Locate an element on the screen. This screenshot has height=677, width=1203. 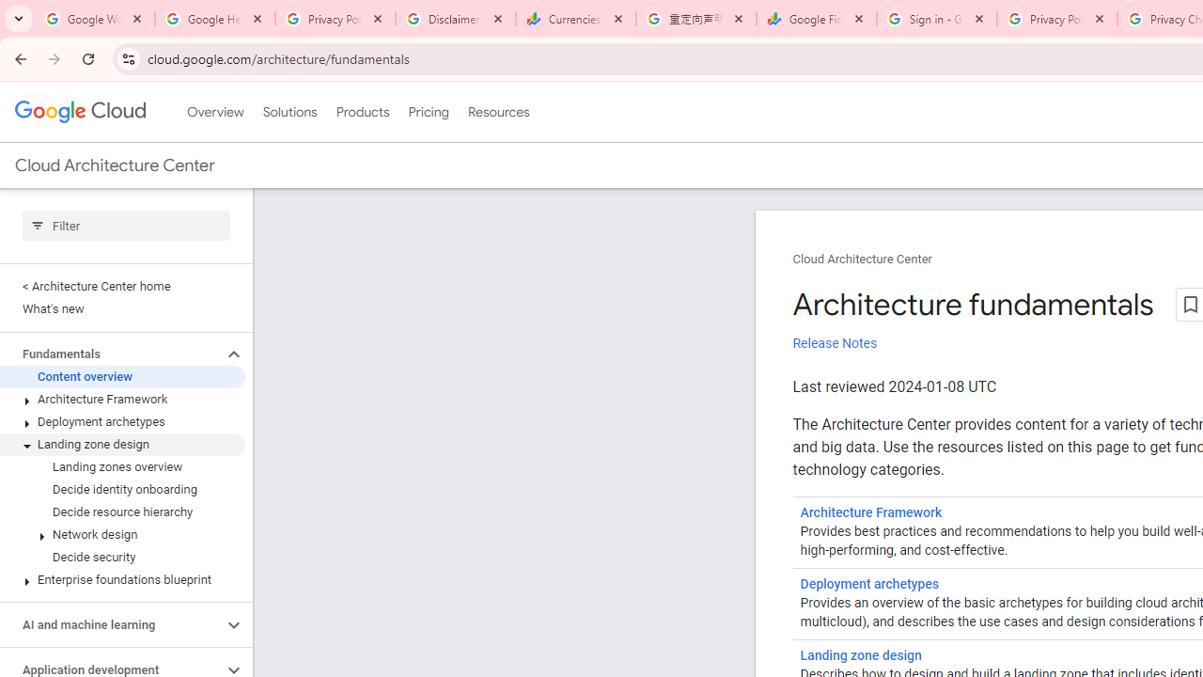
Architecture Framework is located at coordinates (871, 512).